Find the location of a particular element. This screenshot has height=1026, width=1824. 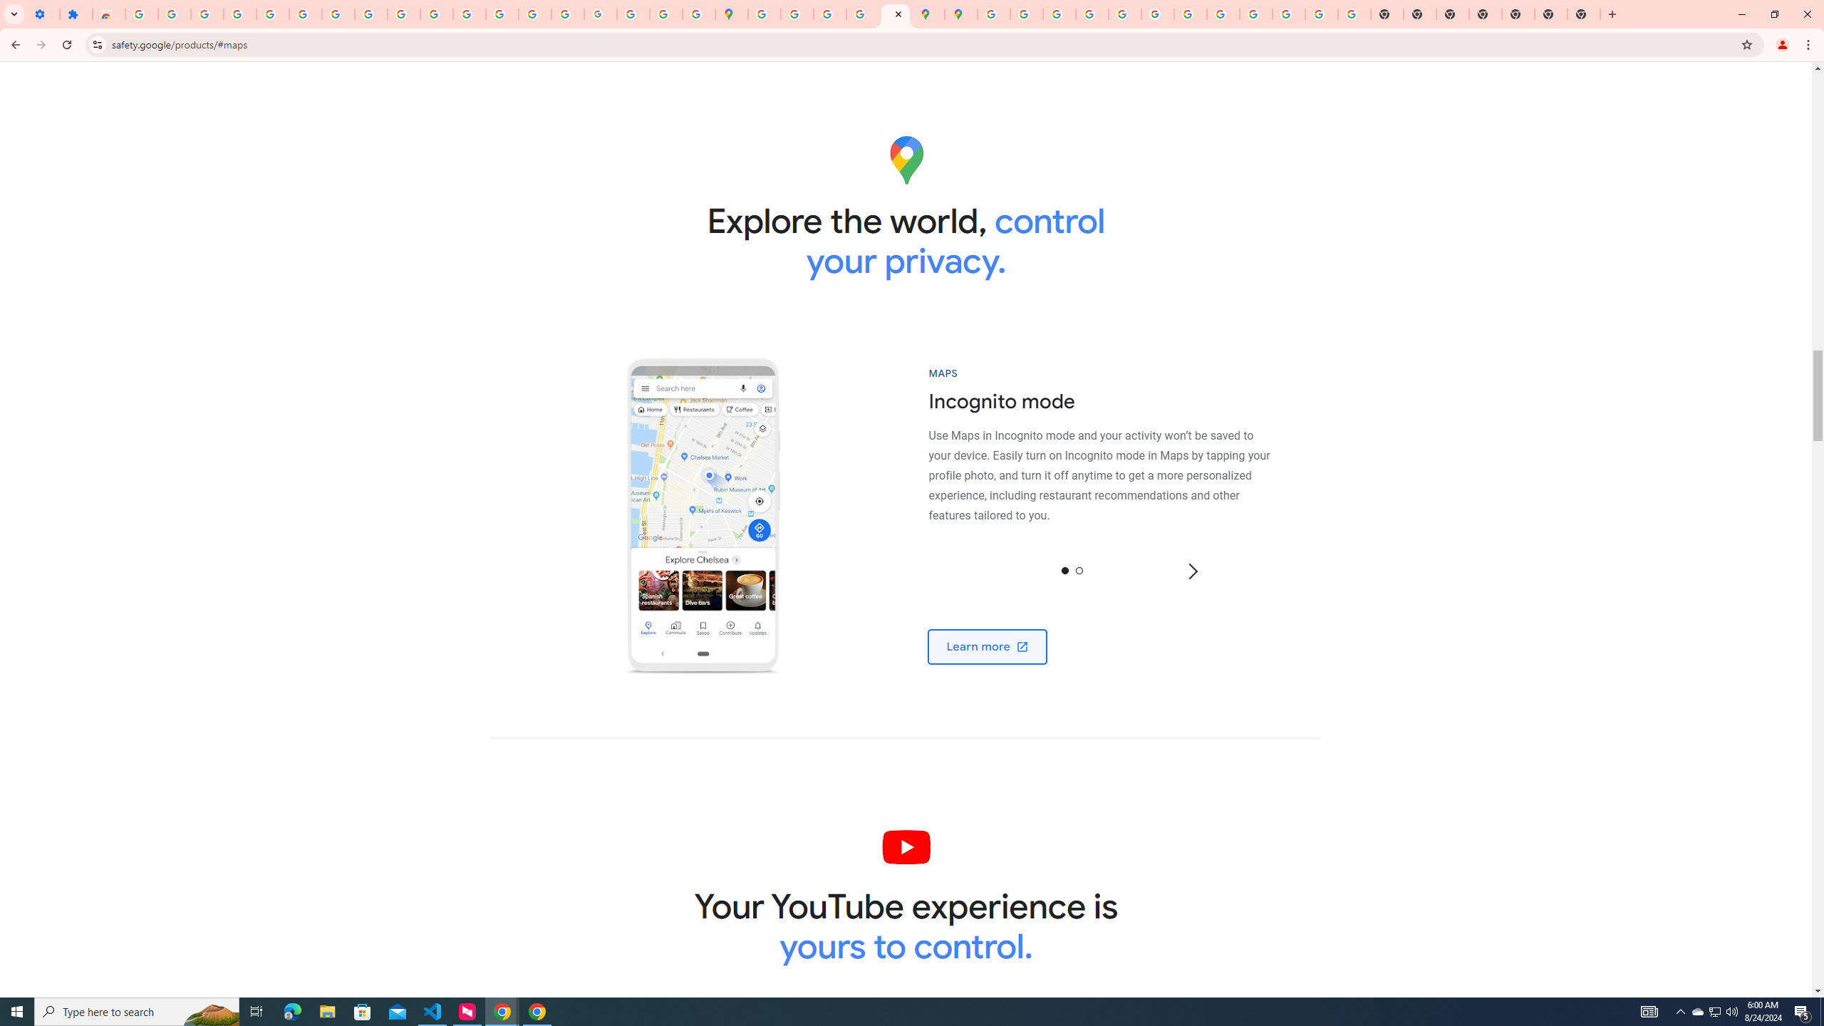

New Tab is located at coordinates (1584, 14).